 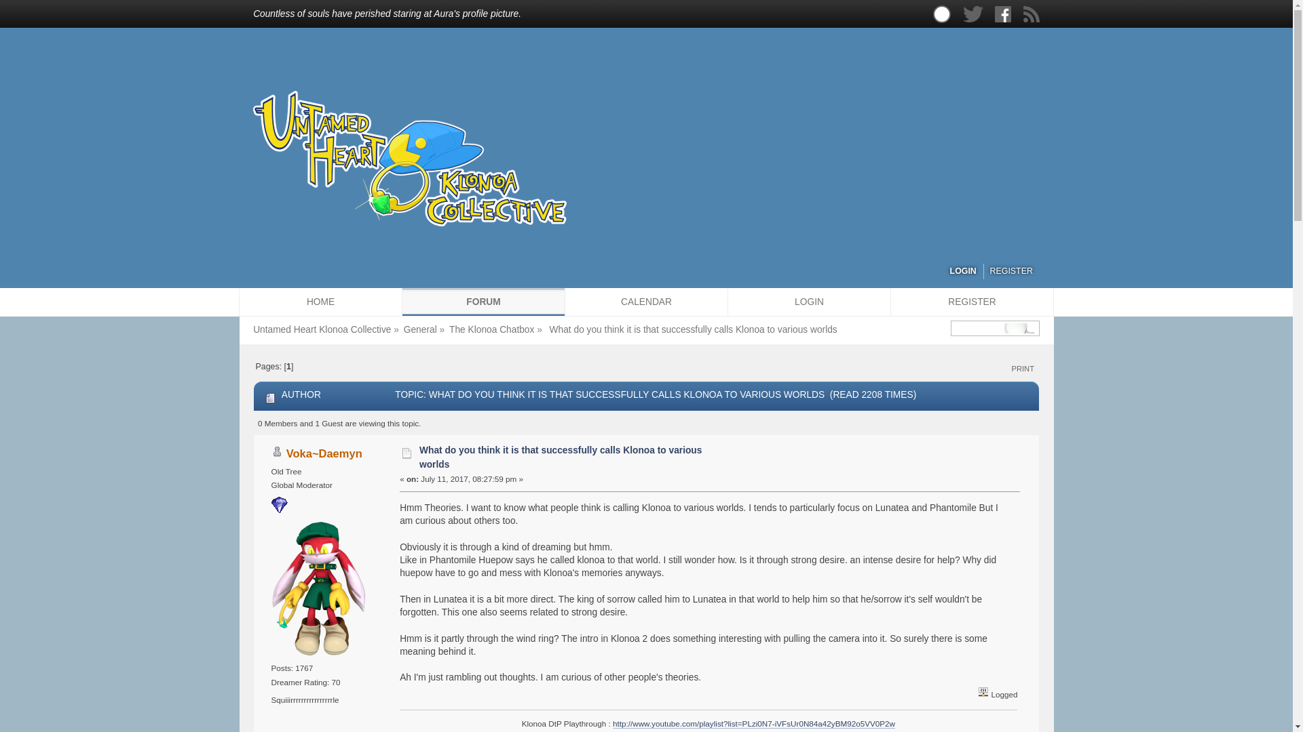 What do you see at coordinates (1023, 369) in the screenshot?
I see `PRINT` at bounding box center [1023, 369].